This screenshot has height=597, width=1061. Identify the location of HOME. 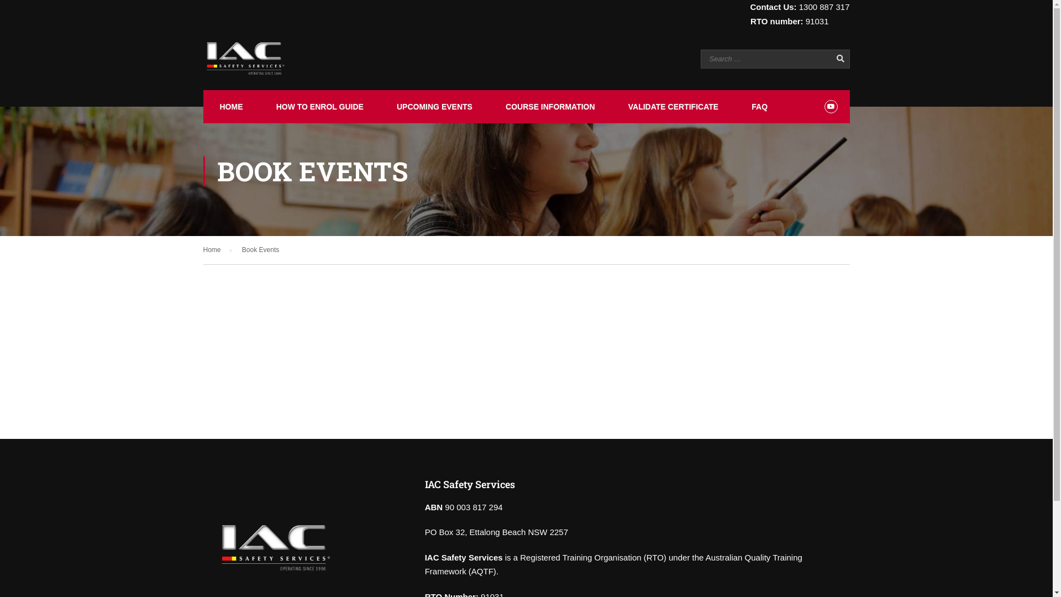
(230, 107).